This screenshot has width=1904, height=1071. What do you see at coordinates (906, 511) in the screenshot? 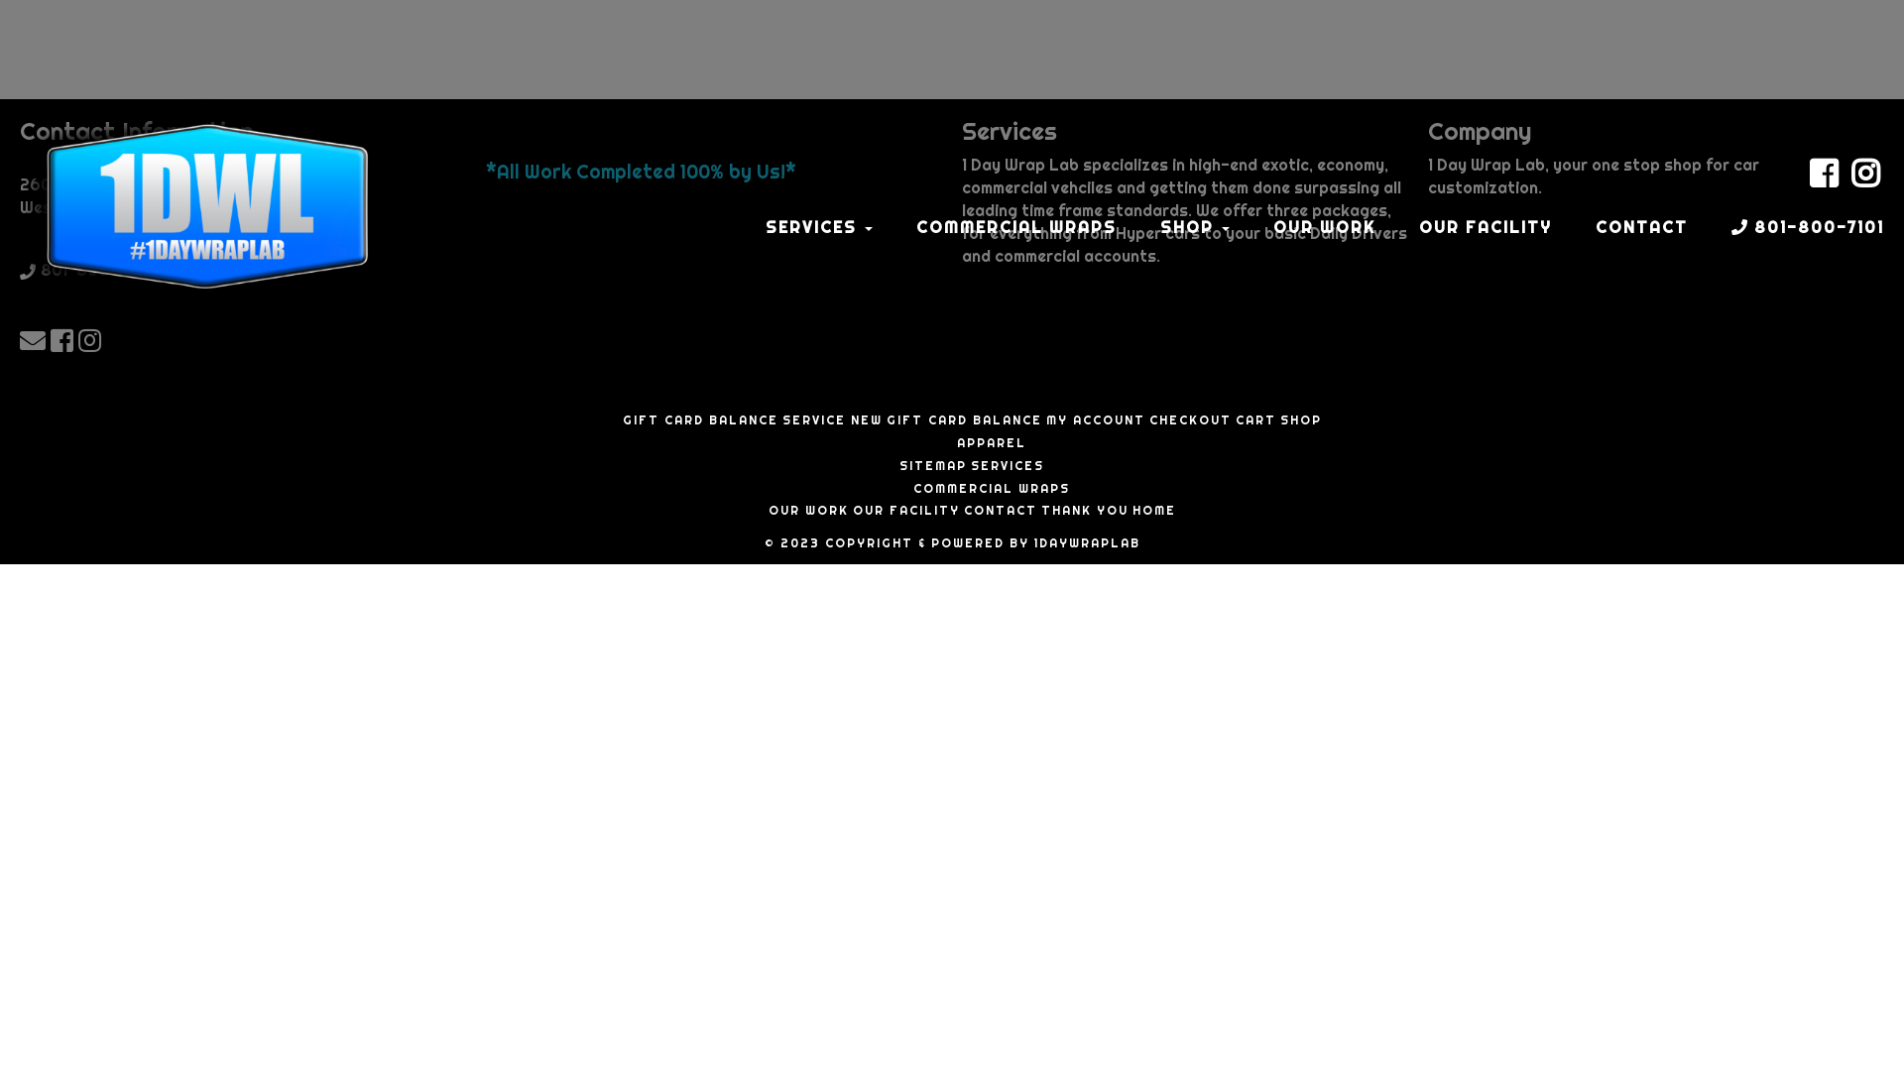
I see `OUR FACILITY` at bounding box center [906, 511].